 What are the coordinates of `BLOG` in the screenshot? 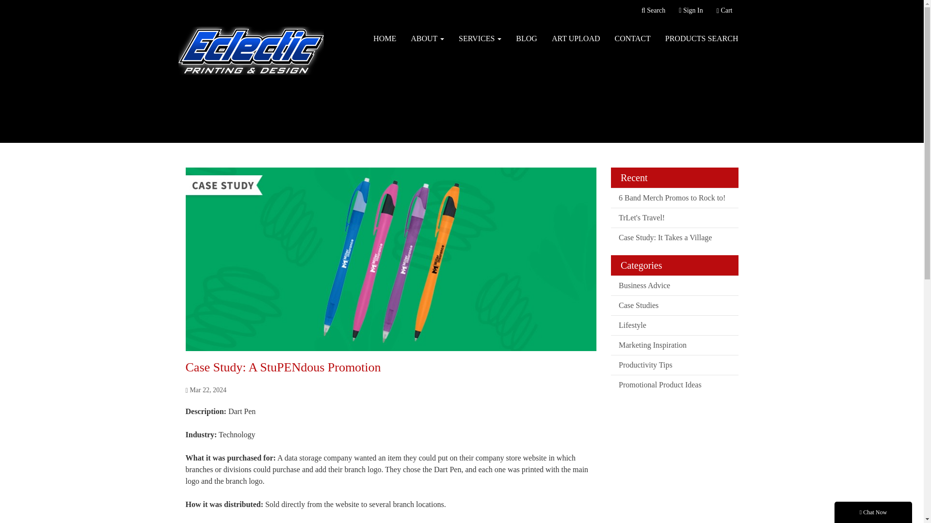 It's located at (527, 39).